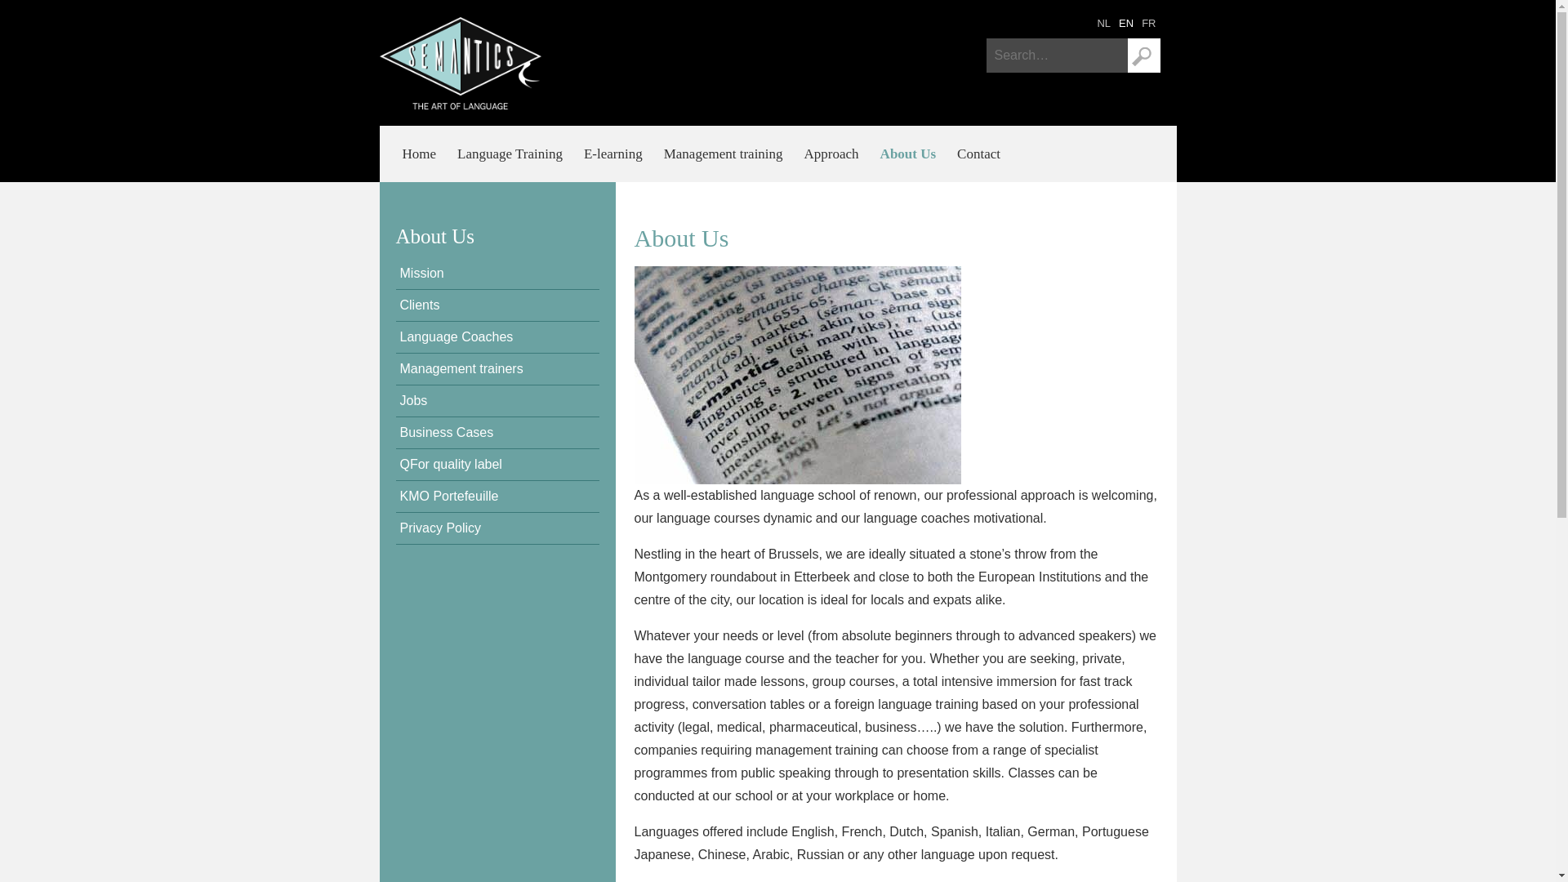 This screenshot has width=1568, height=882. Describe the element at coordinates (497, 305) in the screenshot. I see `Clients` at that location.